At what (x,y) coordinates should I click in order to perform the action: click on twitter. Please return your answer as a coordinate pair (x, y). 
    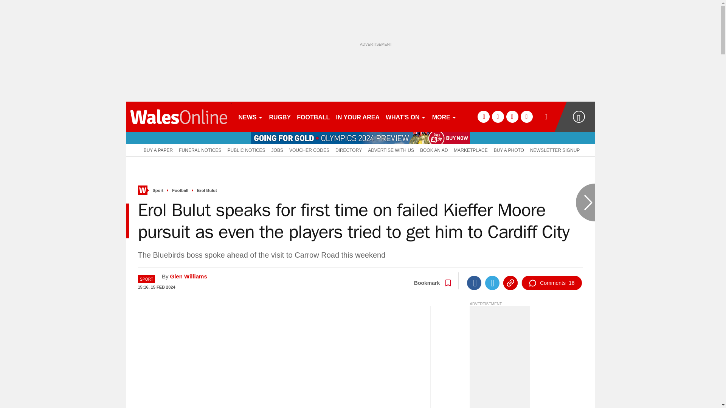
    Looking at the image, I should click on (498, 116).